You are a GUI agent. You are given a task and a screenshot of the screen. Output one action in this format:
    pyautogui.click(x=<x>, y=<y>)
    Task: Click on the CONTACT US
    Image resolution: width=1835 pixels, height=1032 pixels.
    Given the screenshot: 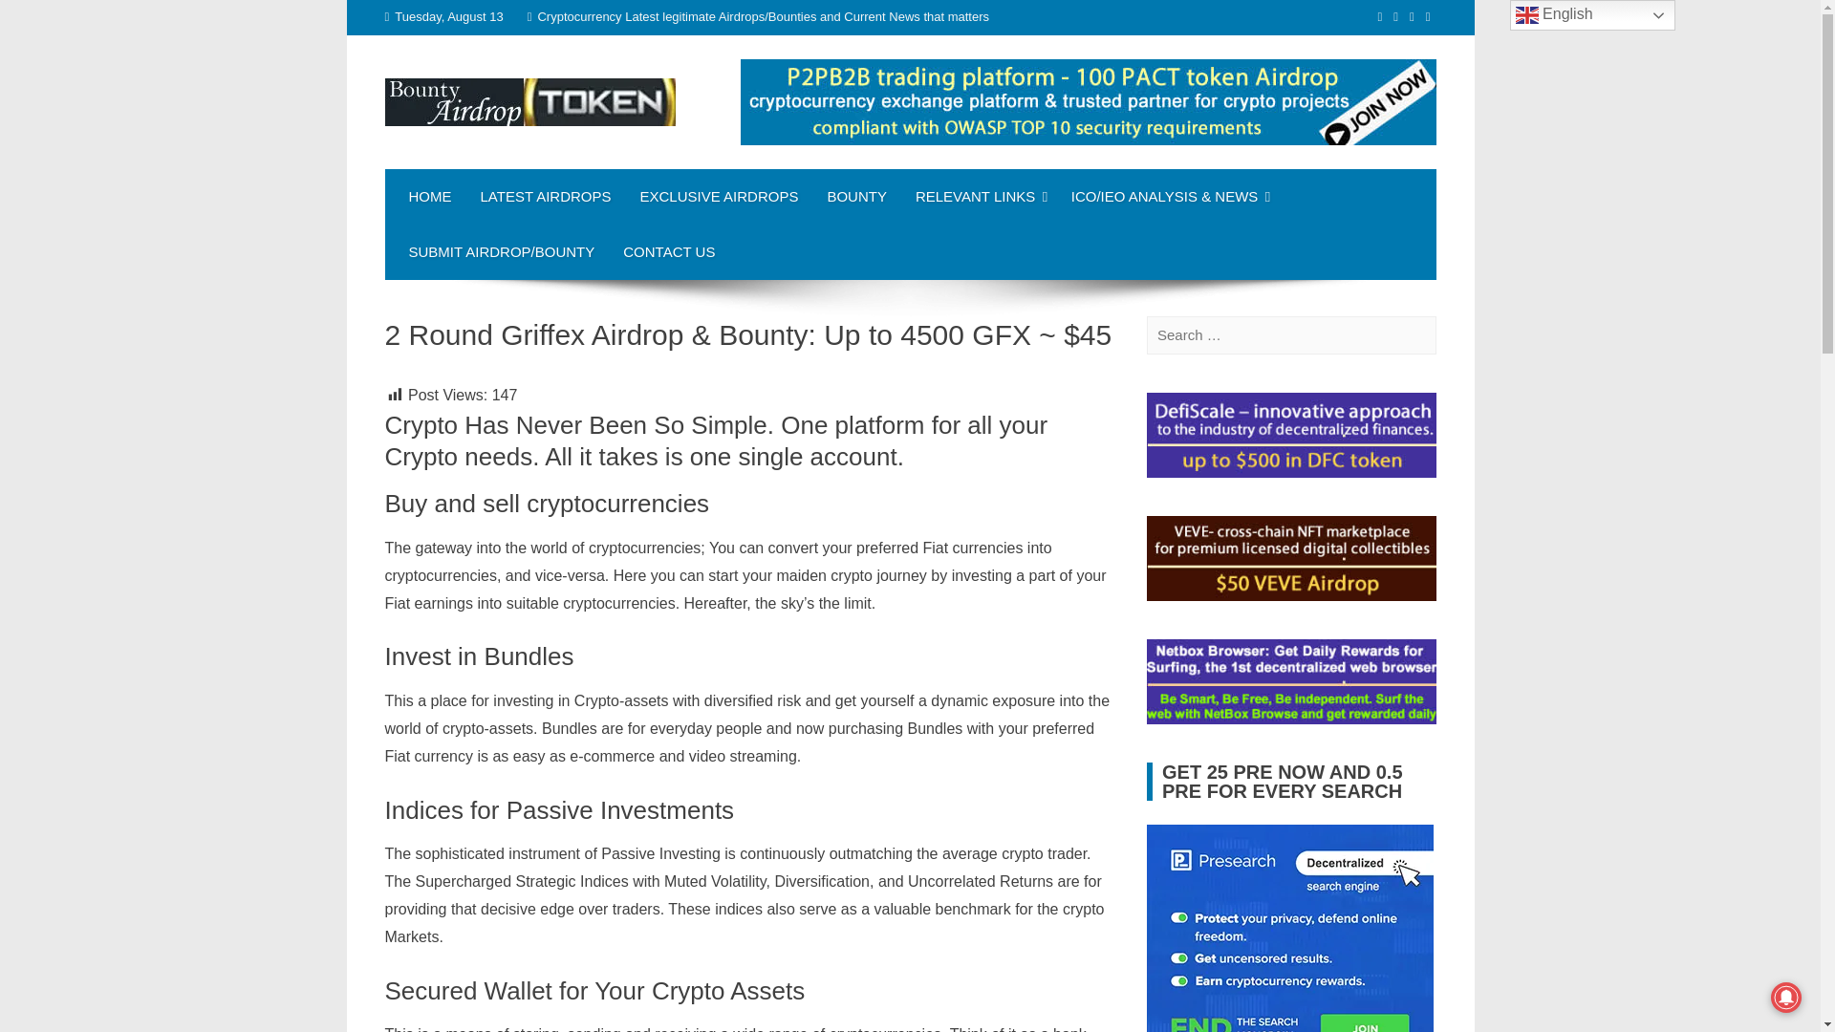 What is the action you would take?
    pyautogui.click(x=669, y=252)
    